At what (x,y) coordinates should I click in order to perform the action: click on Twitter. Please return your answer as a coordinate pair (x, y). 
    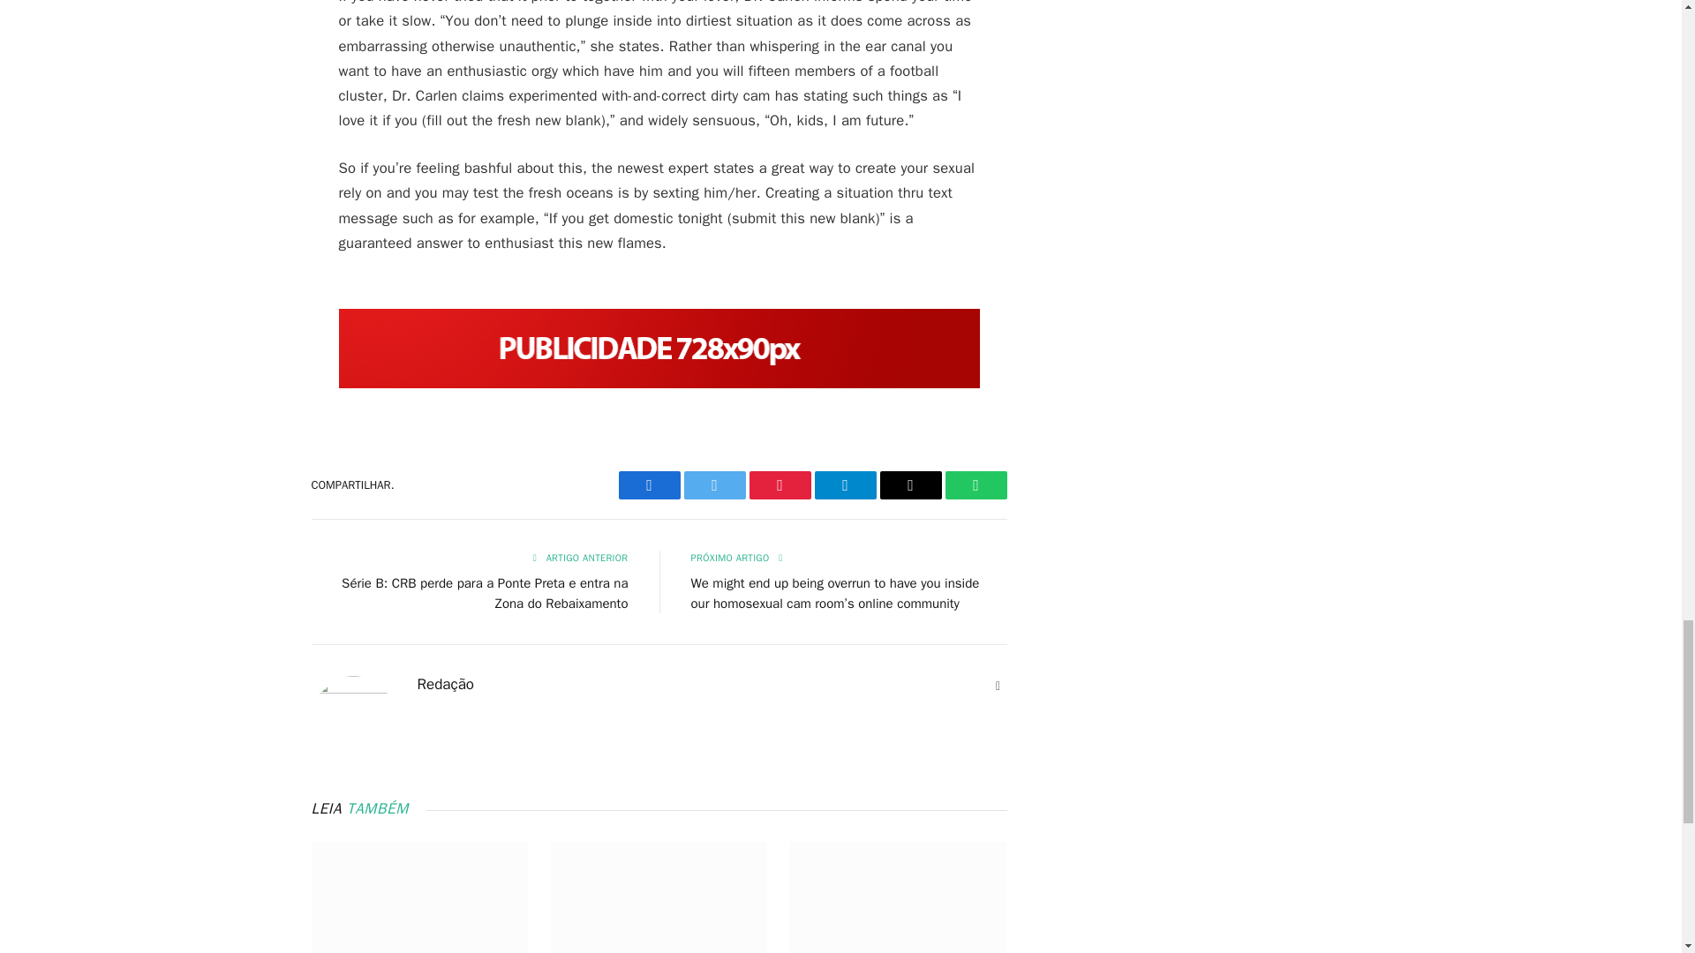
    Looking at the image, I should click on (713, 484).